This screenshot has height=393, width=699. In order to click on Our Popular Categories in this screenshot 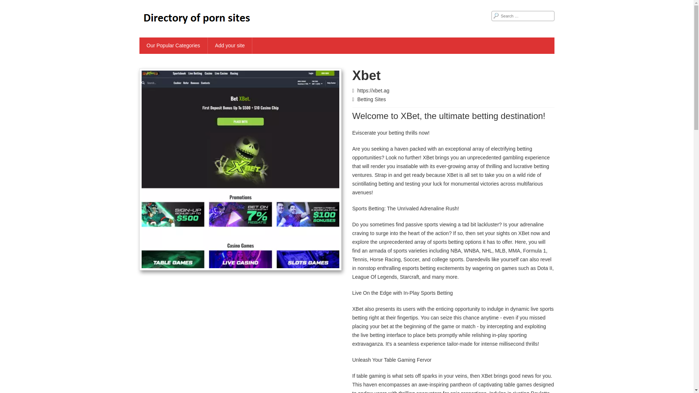, I will do `click(173, 45)`.